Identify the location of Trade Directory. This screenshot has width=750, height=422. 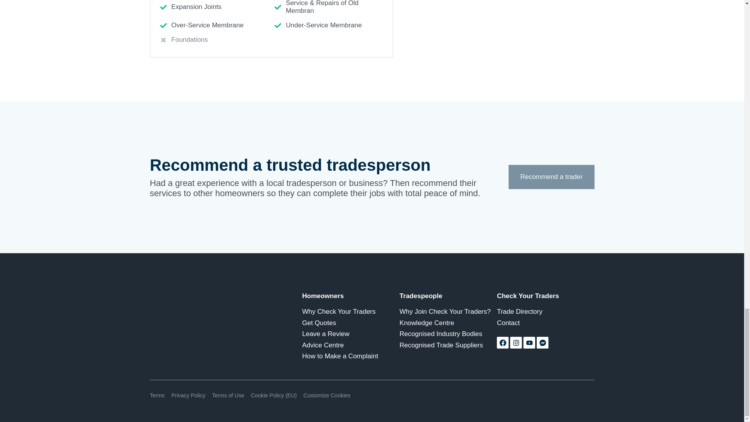
(545, 312).